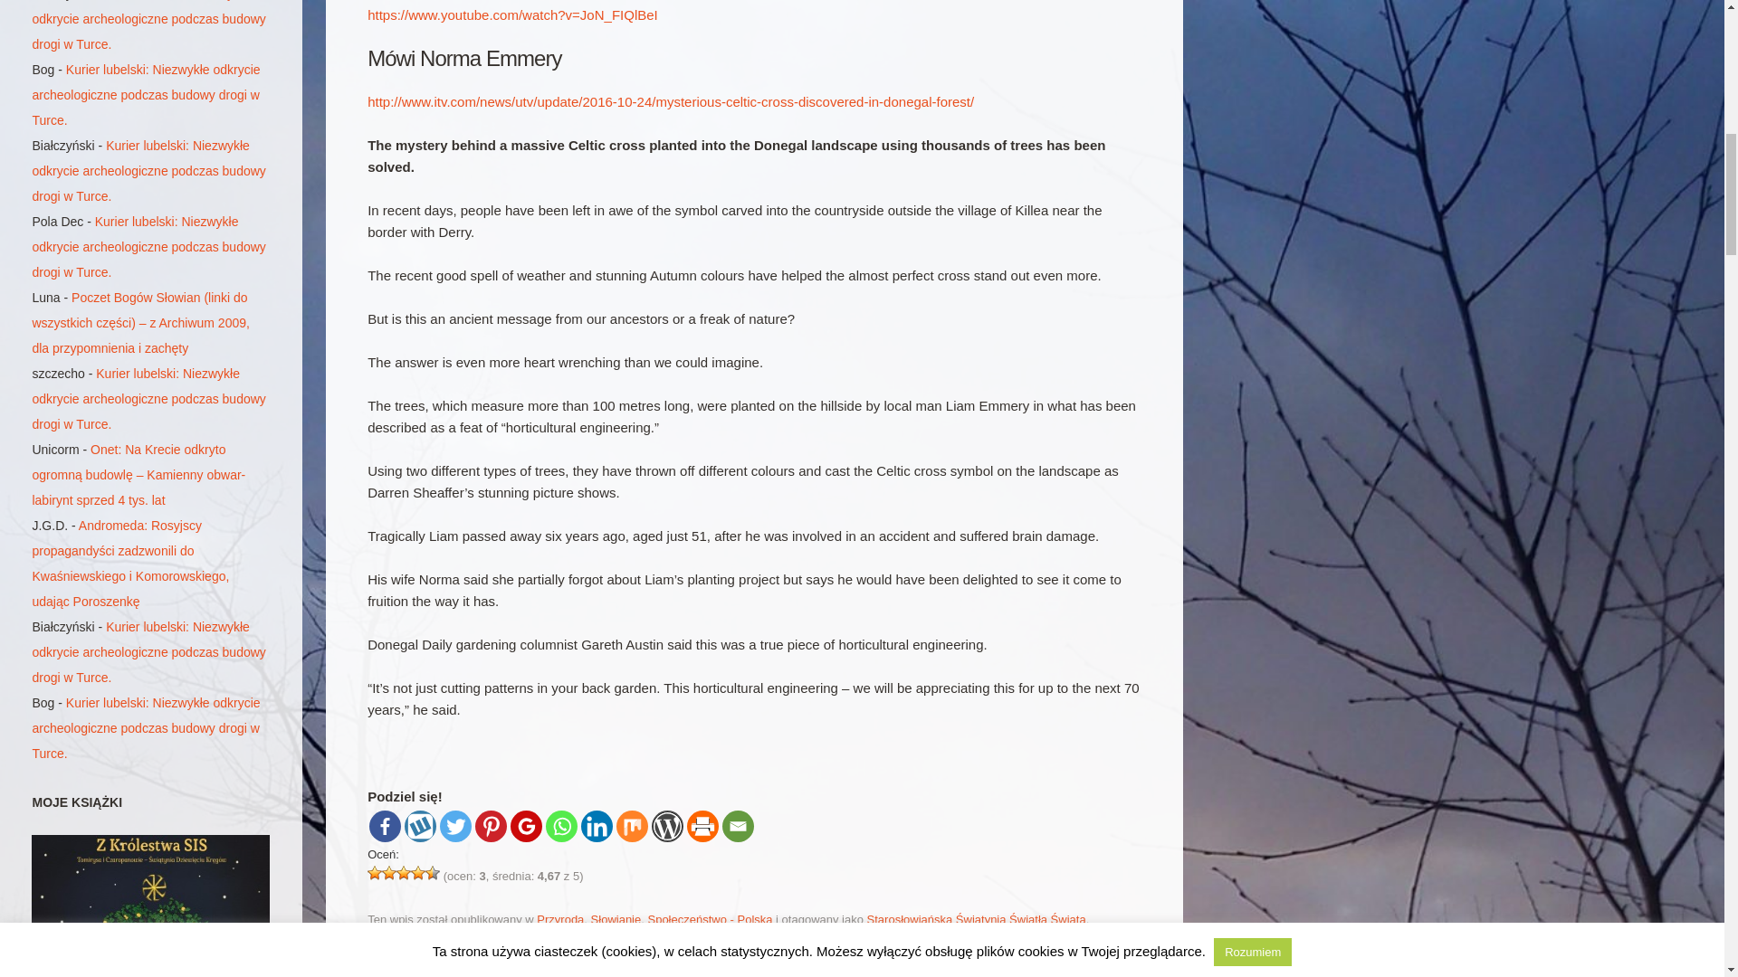 The image size is (1738, 977). What do you see at coordinates (478, 941) in the screenshot?
I see `Wiara Przyrody` at bounding box center [478, 941].